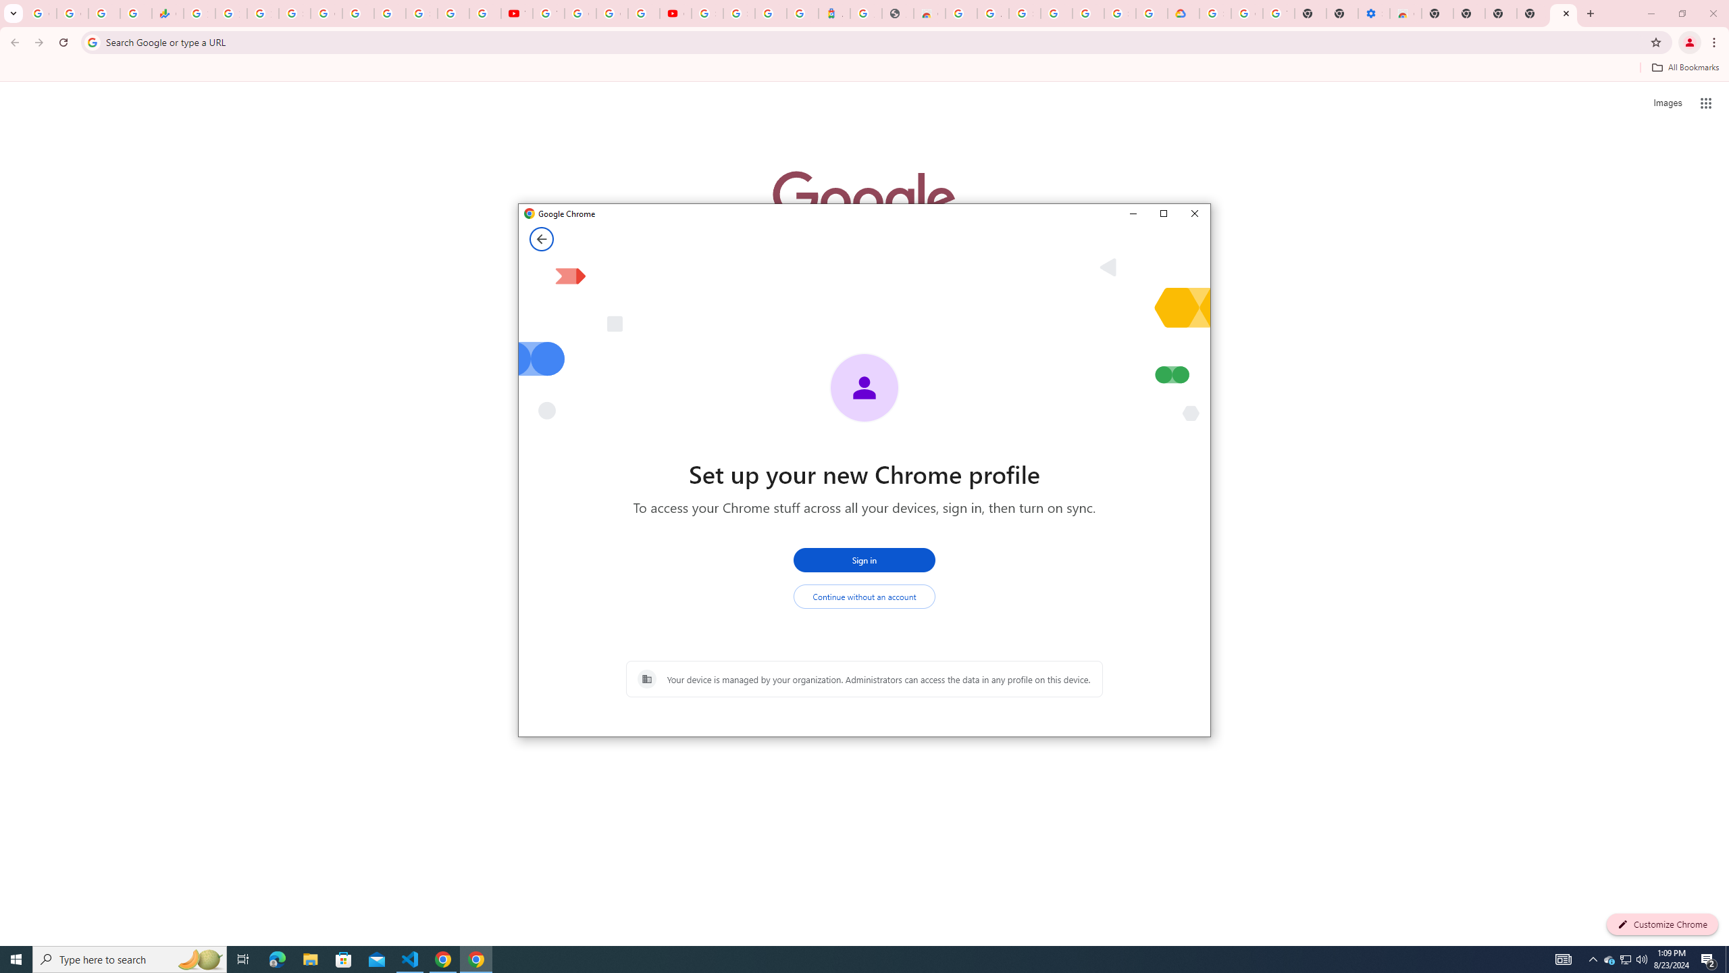 The width and height of the screenshot is (1729, 973). What do you see at coordinates (1163, 214) in the screenshot?
I see `Maximize` at bounding box center [1163, 214].